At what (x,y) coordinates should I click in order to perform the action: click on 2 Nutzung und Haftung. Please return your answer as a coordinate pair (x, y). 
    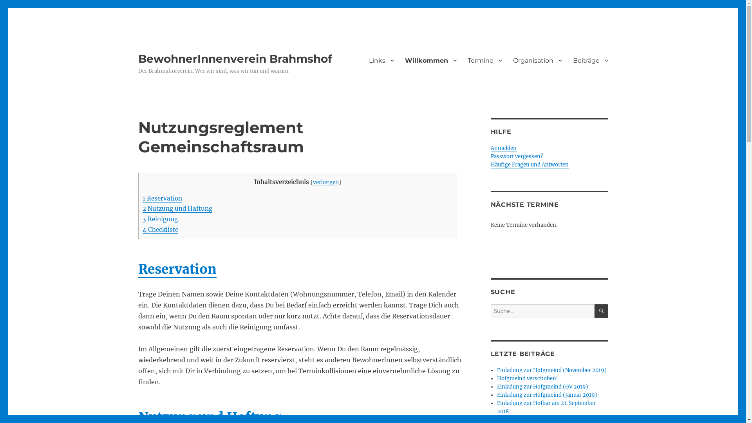
    Looking at the image, I should click on (177, 208).